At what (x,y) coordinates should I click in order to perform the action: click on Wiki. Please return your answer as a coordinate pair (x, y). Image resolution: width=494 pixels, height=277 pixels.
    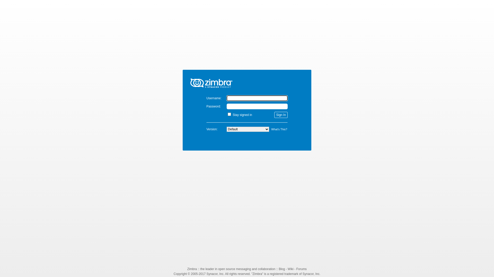
    Looking at the image, I should click on (291, 269).